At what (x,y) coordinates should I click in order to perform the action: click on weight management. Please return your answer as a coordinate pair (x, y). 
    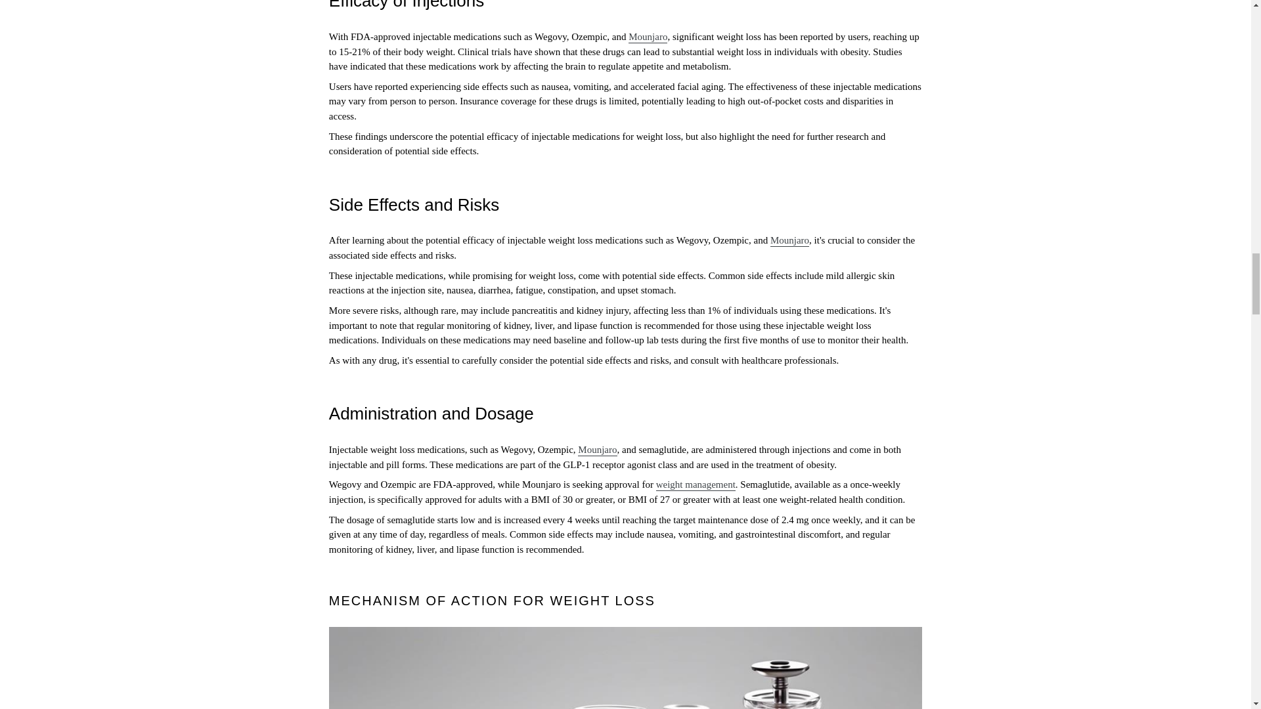
    Looking at the image, I should click on (695, 485).